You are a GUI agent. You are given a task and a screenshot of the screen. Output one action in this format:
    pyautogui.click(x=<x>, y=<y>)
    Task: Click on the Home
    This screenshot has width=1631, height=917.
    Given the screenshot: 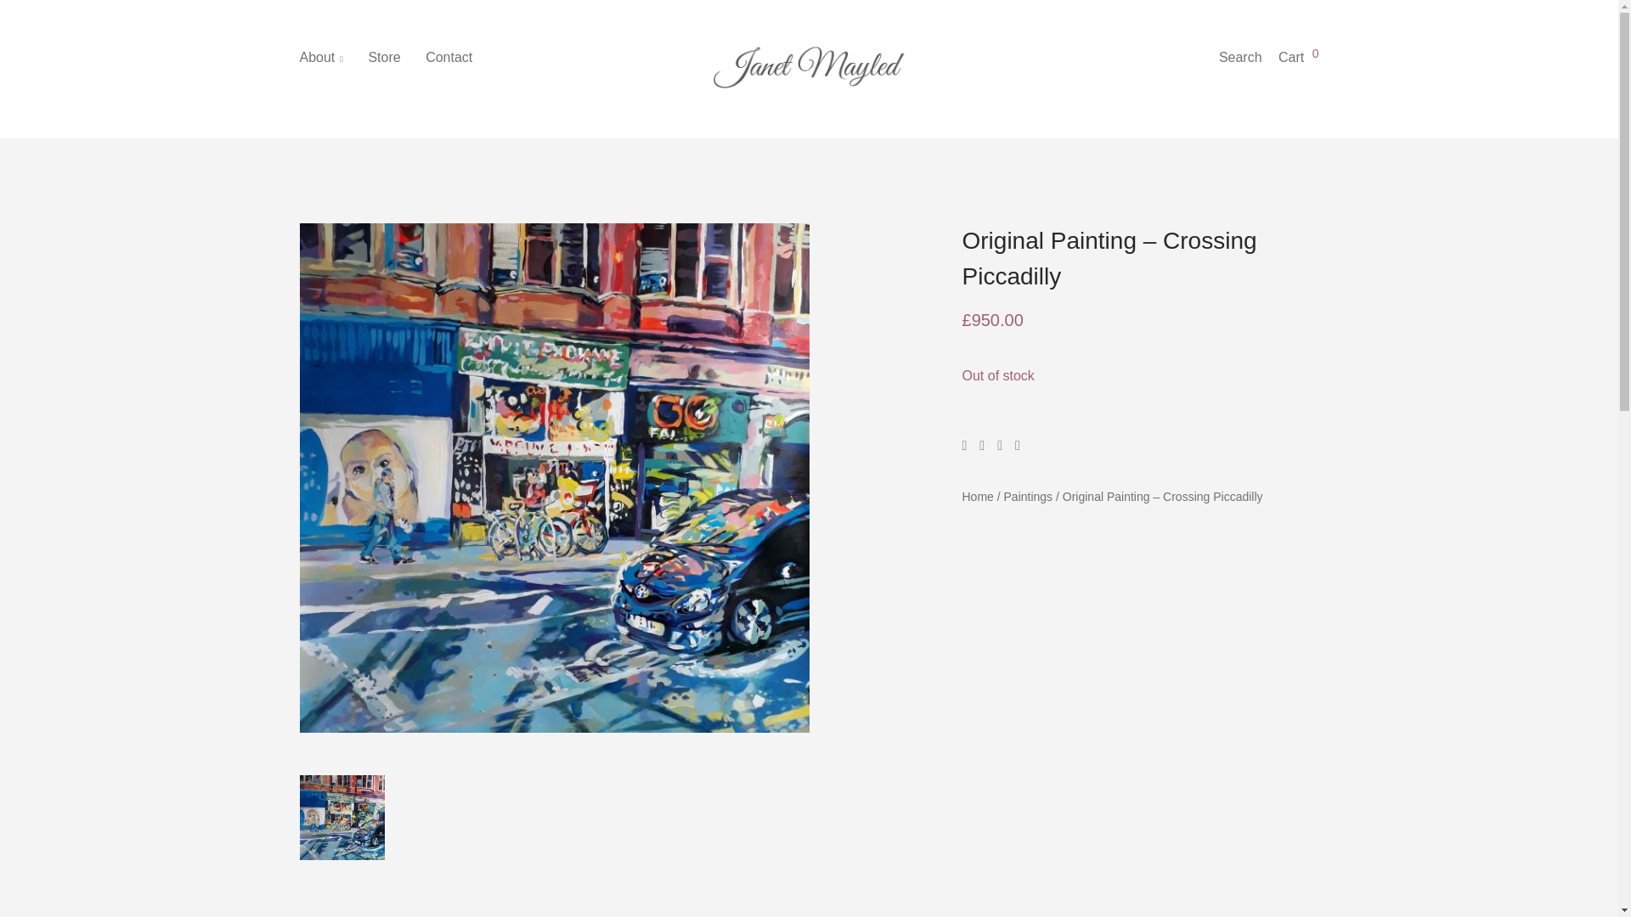 What is the action you would take?
    pyautogui.click(x=977, y=496)
    